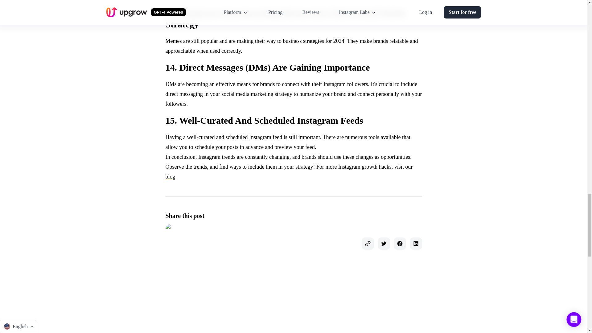 The image size is (592, 333). Describe the element at coordinates (384, 244) in the screenshot. I see `Twitter` at that location.